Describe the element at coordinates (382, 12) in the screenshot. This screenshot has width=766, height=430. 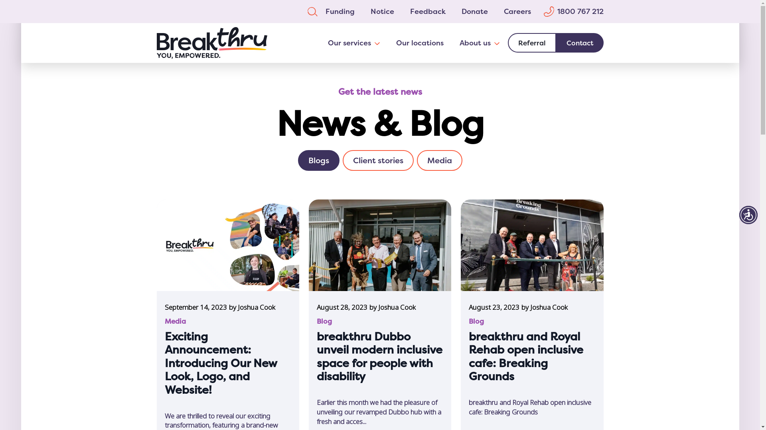
I see `Notice` at that location.